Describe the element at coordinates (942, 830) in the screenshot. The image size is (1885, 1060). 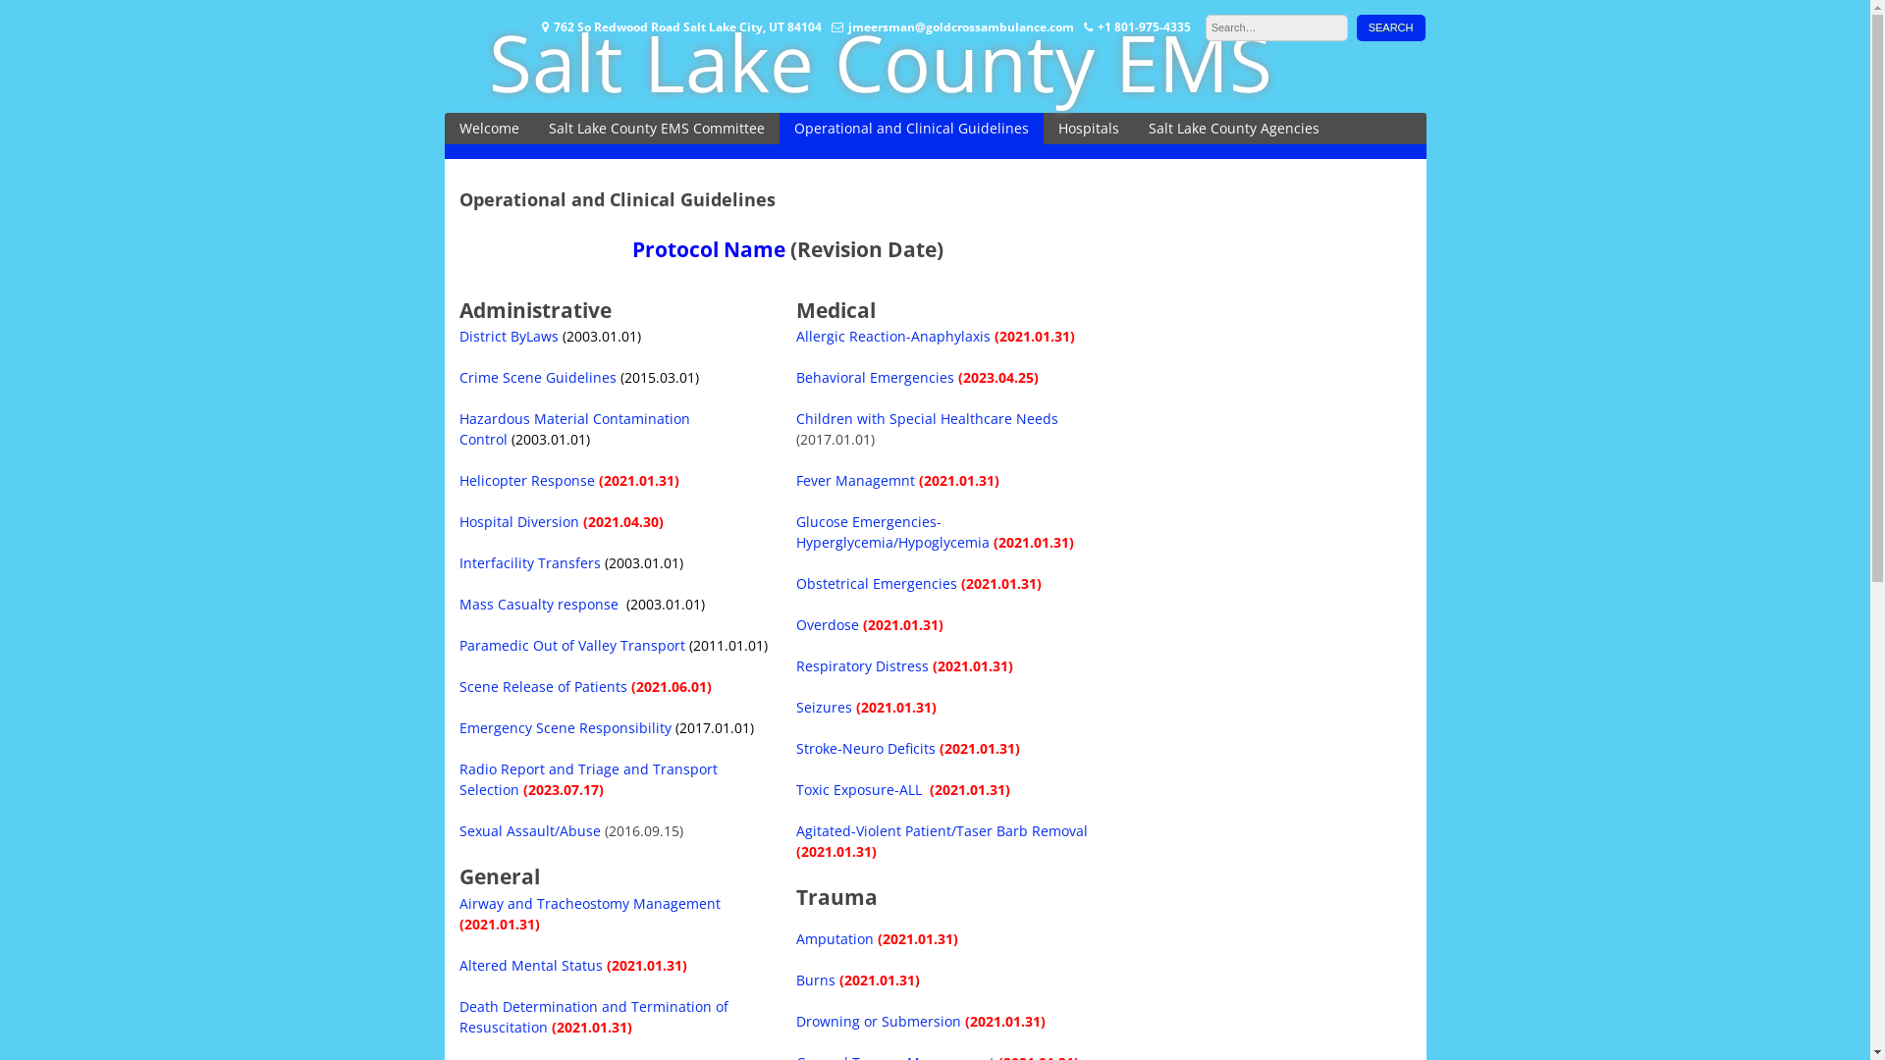
I see `Agitated-Violent Patient/Taser Barb Removal` at that location.